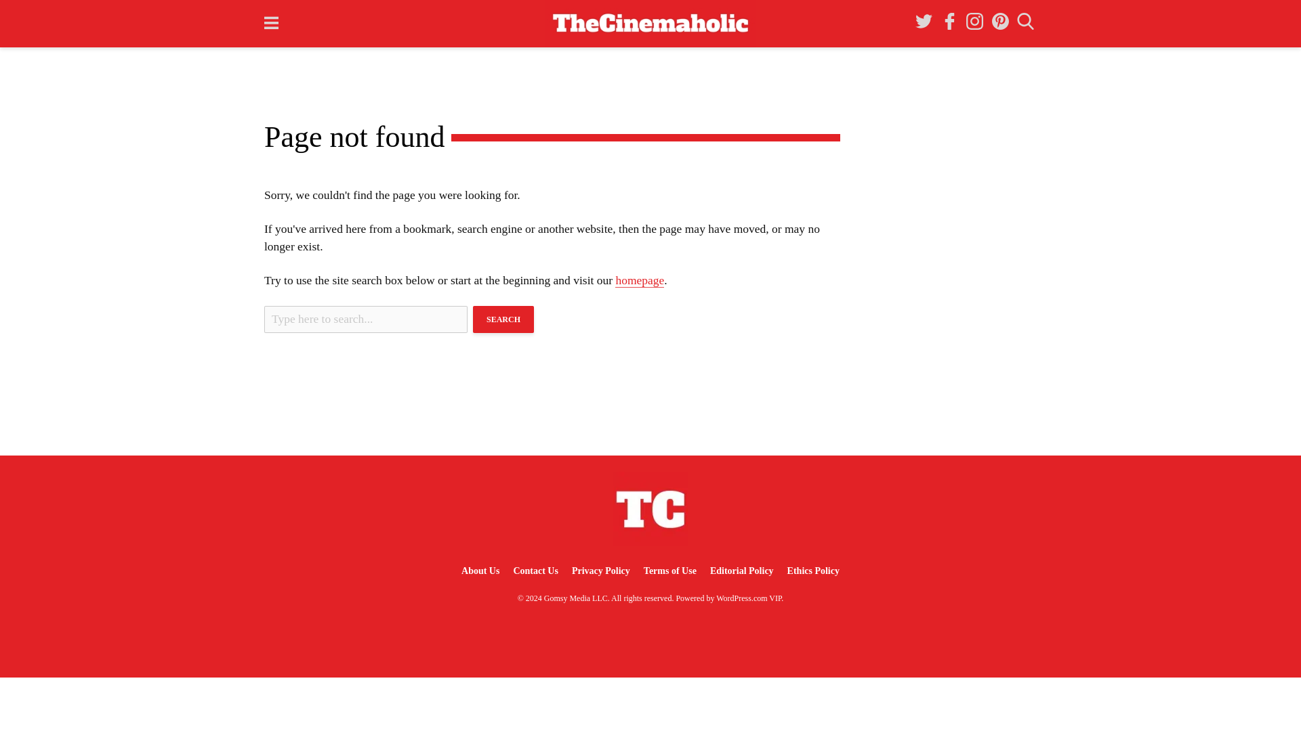 Image resolution: width=1301 pixels, height=731 pixels. I want to click on Terms of Use, so click(670, 571).